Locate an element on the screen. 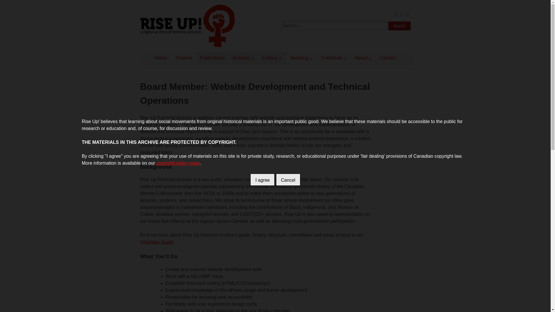 This screenshot has height=312, width=555. expand child menu is located at coordinates (345, 57).